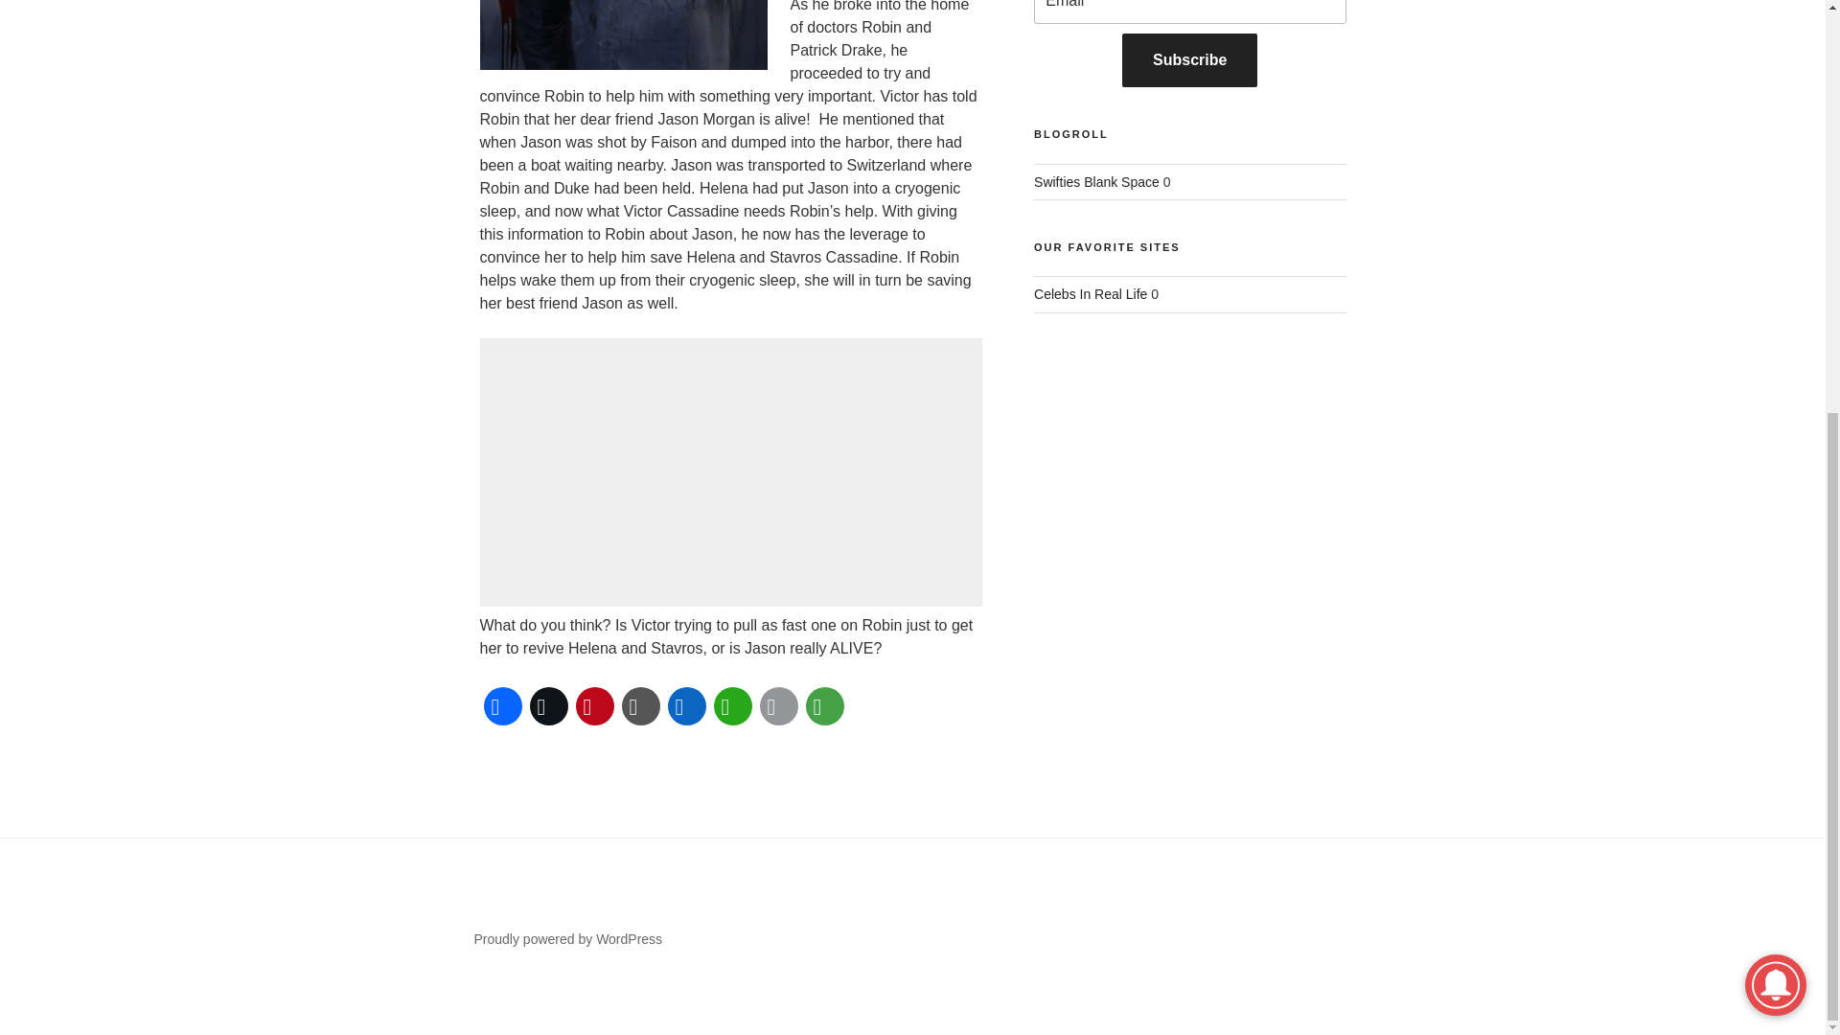 The width and height of the screenshot is (1840, 1035). What do you see at coordinates (623, 34) in the screenshot?
I see `Jasonharbor` at bounding box center [623, 34].